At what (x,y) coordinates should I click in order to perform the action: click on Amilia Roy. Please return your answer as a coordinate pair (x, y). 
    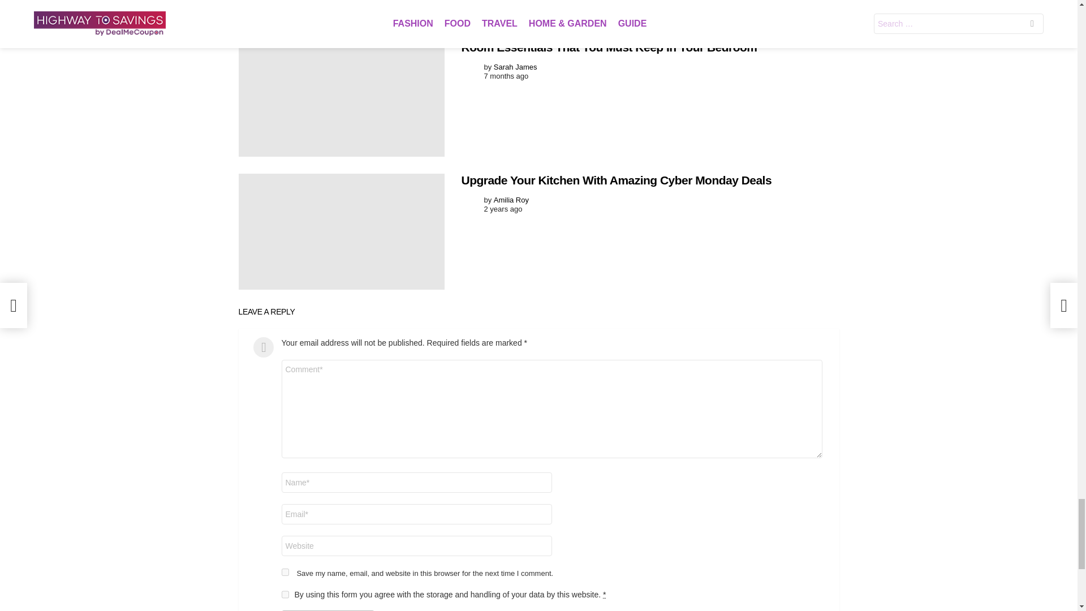
    Looking at the image, I should click on (511, 199).